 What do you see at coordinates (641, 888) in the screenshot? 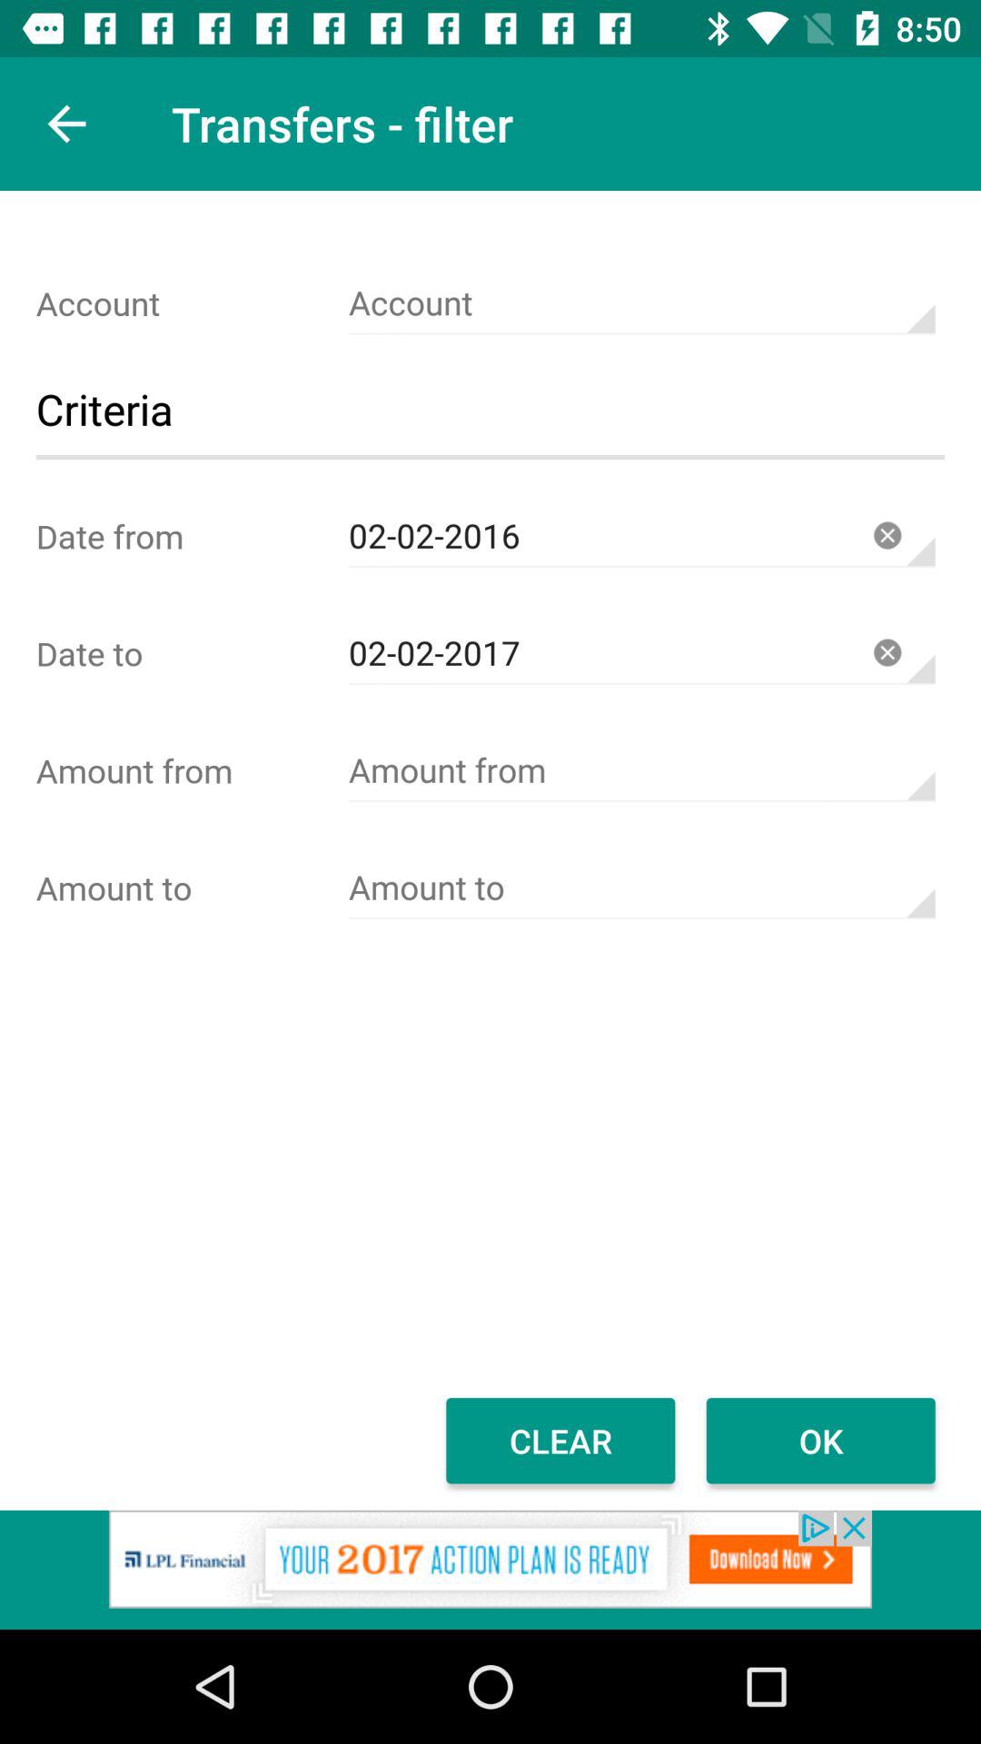
I see `form field to` at bounding box center [641, 888].